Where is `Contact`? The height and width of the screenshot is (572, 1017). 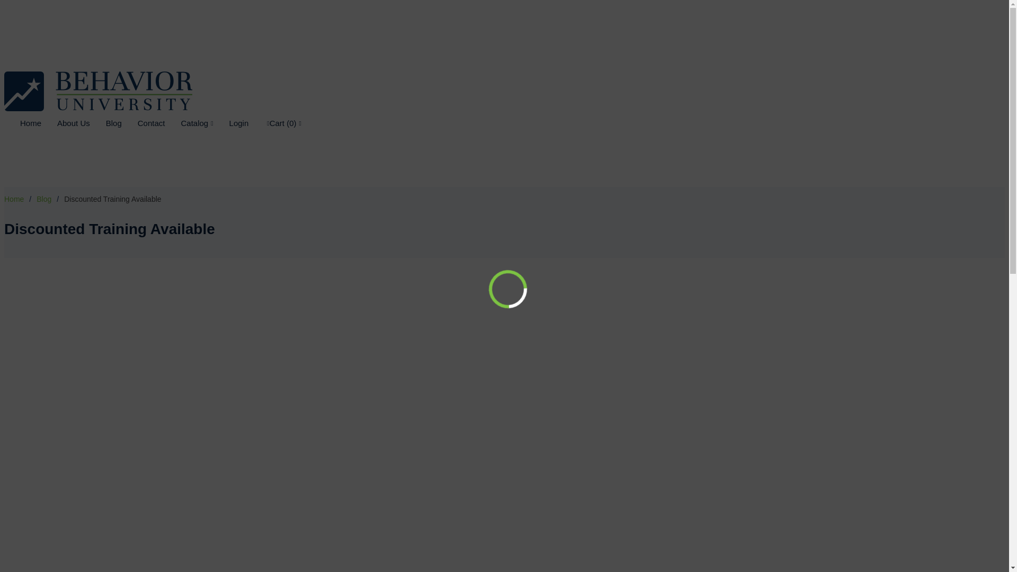 Contact is located at coordinates (143, 123).